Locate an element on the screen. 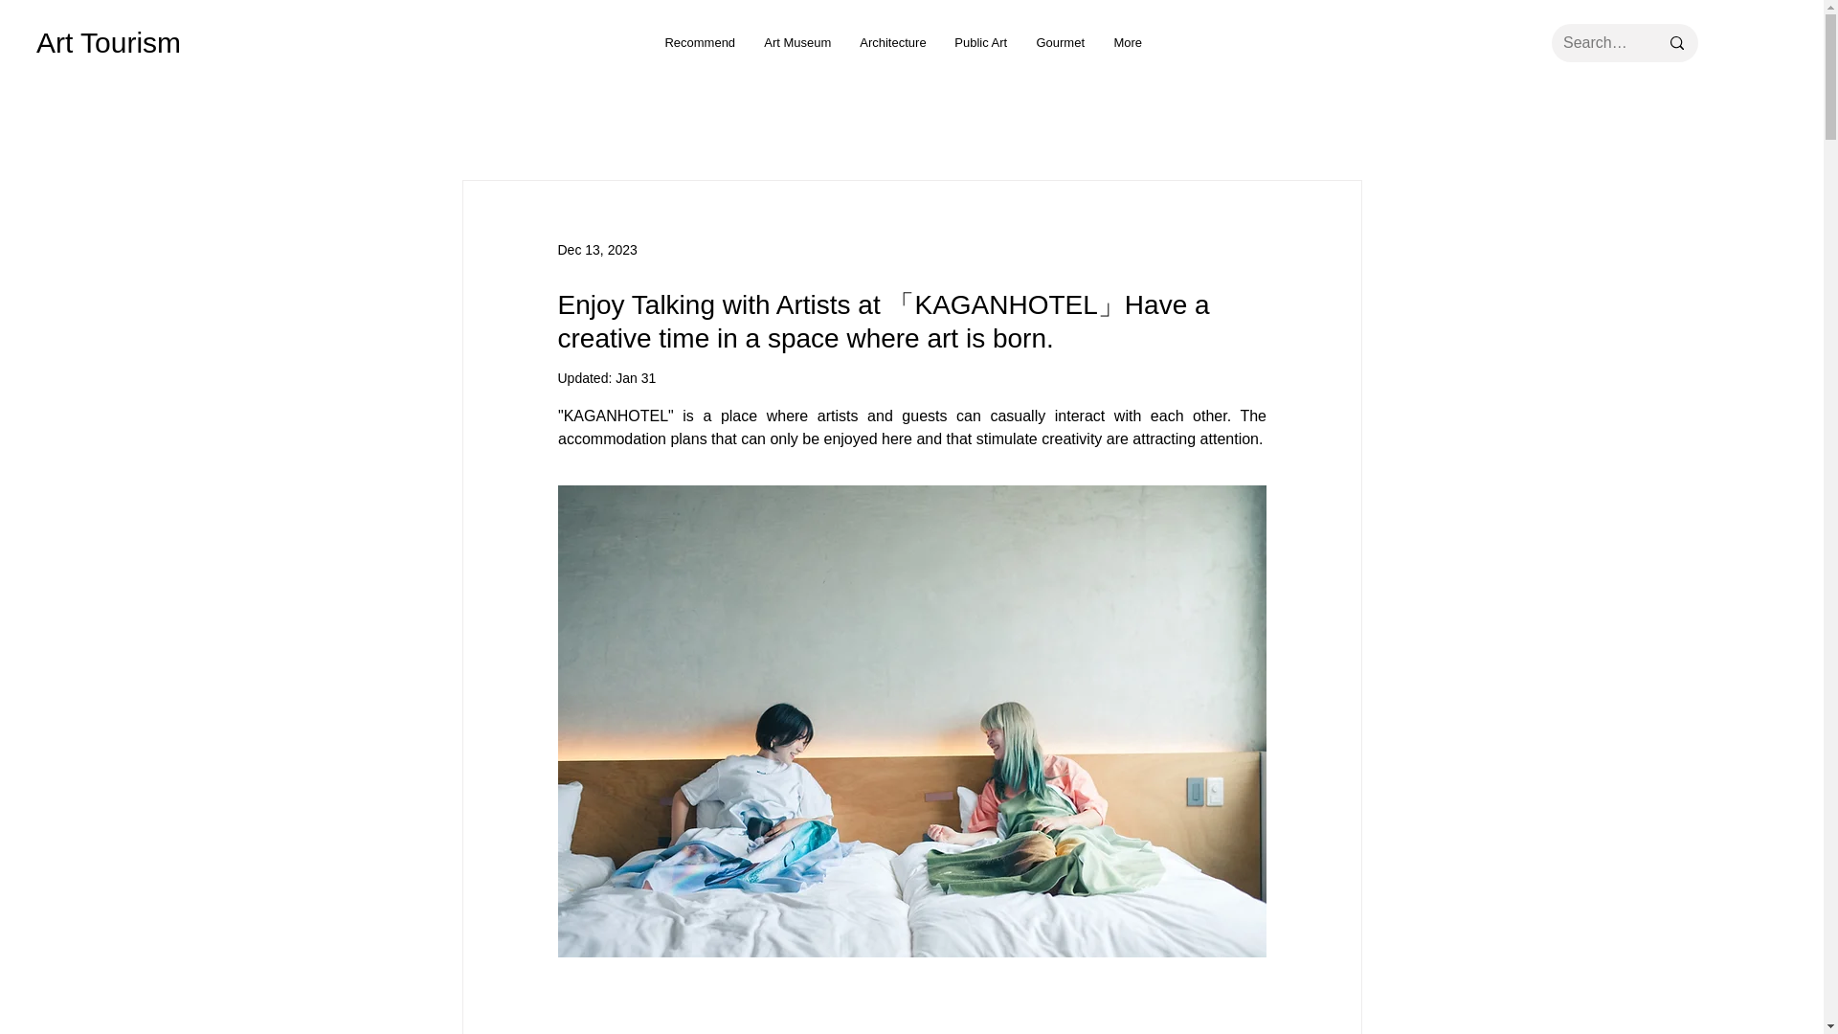 The width and height of the screenshot is (1838, 1034). Art Tourism is located at coordinates (108, 42).